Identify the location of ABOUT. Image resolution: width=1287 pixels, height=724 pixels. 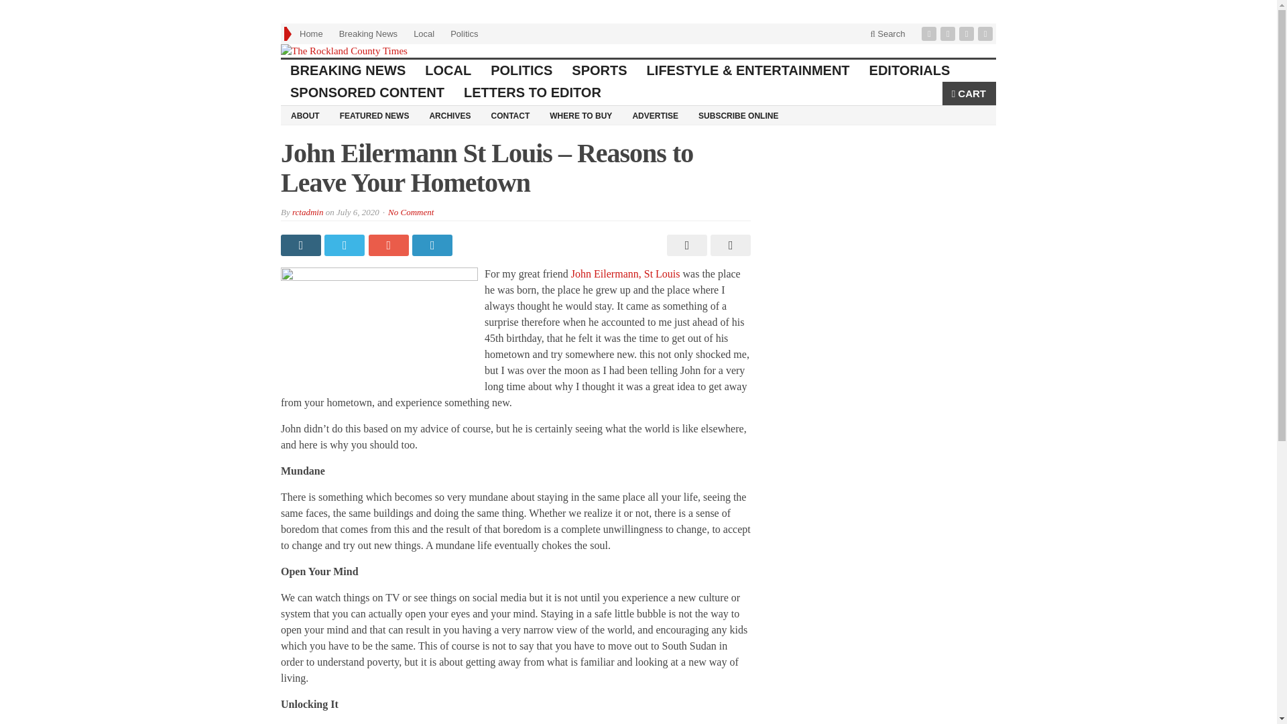
(304, 115).